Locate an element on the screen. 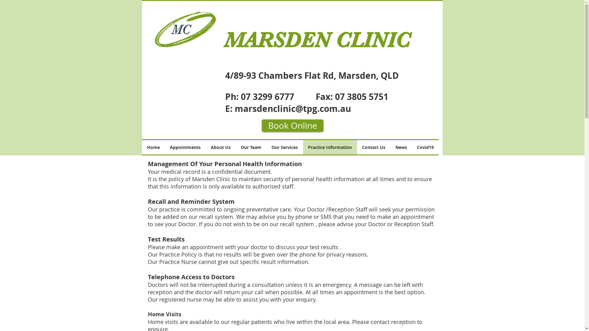  Appointments is located at coordinates (185, 147).